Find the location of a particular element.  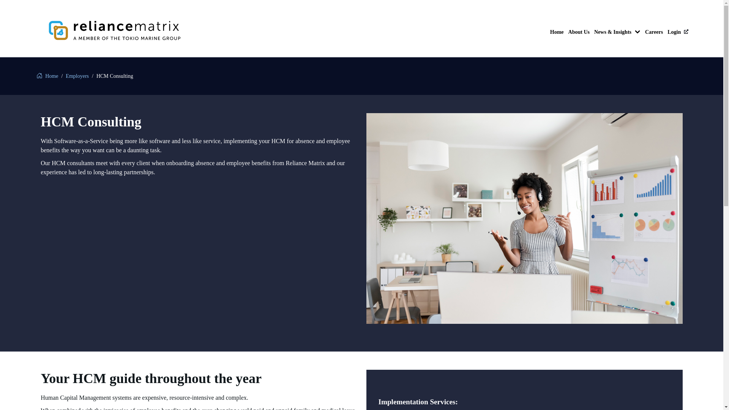

Home is located at coordinates (47, 76).